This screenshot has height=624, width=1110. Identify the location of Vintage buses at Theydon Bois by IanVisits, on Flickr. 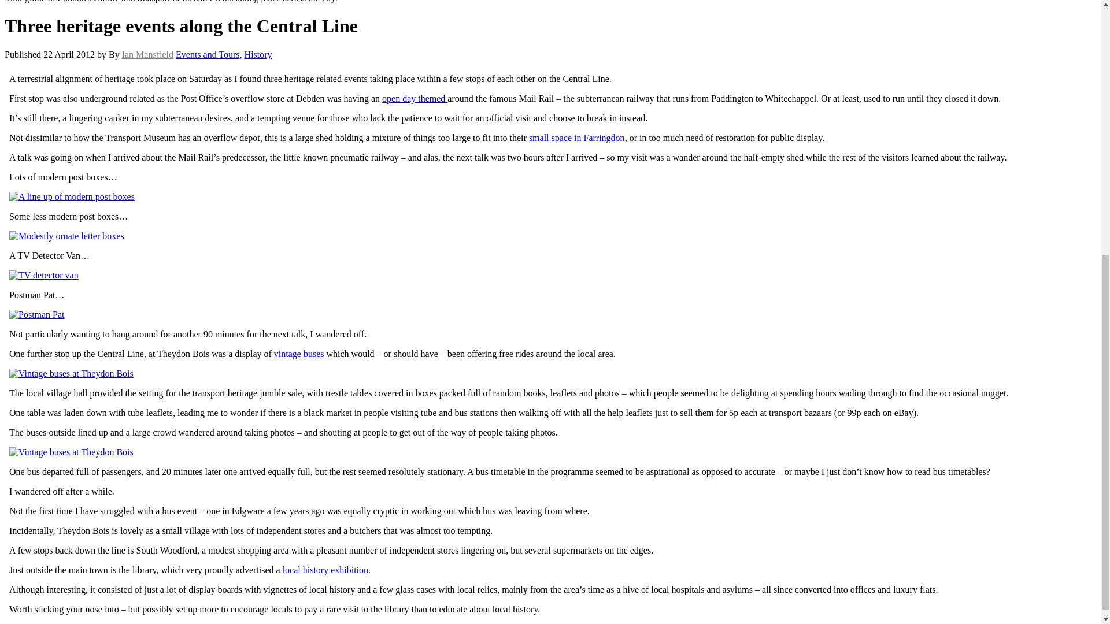
(71, 452).